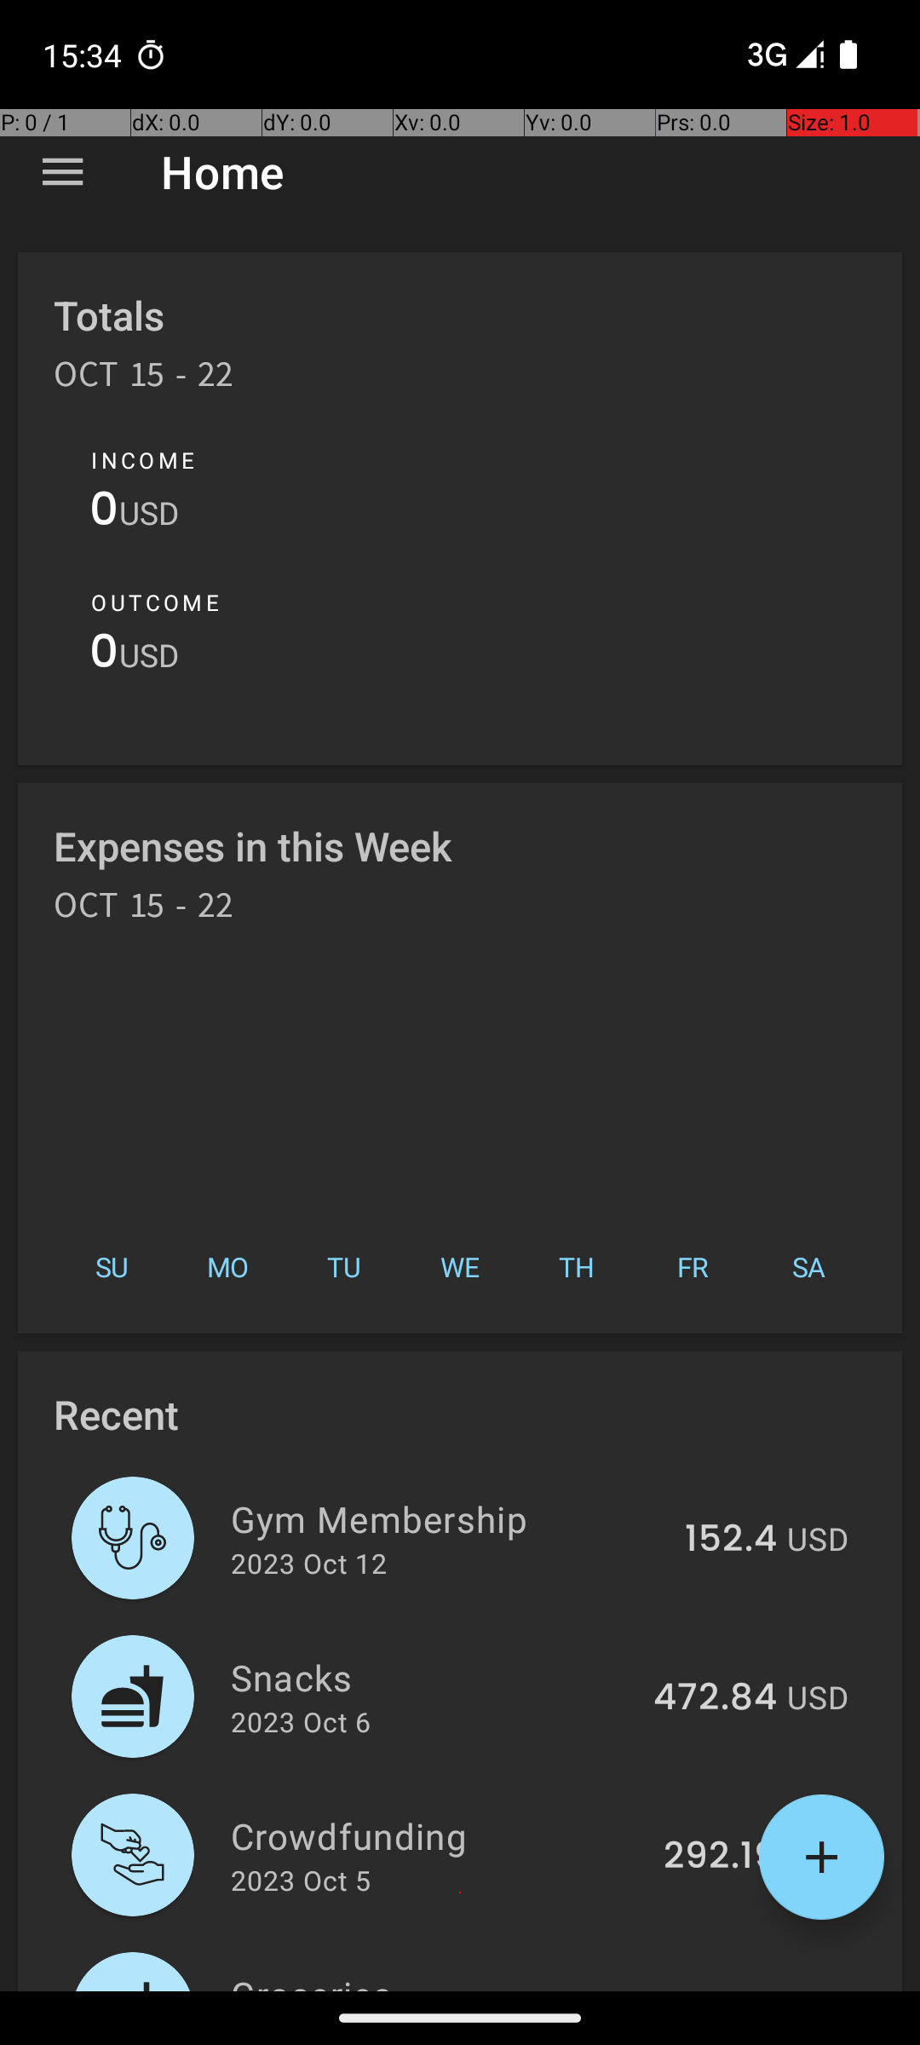 The height and width of the screenshot is (2045, 920). Describe the element at coordinates (433, 1677) in the screenshot. I see `Snacks` at that location.